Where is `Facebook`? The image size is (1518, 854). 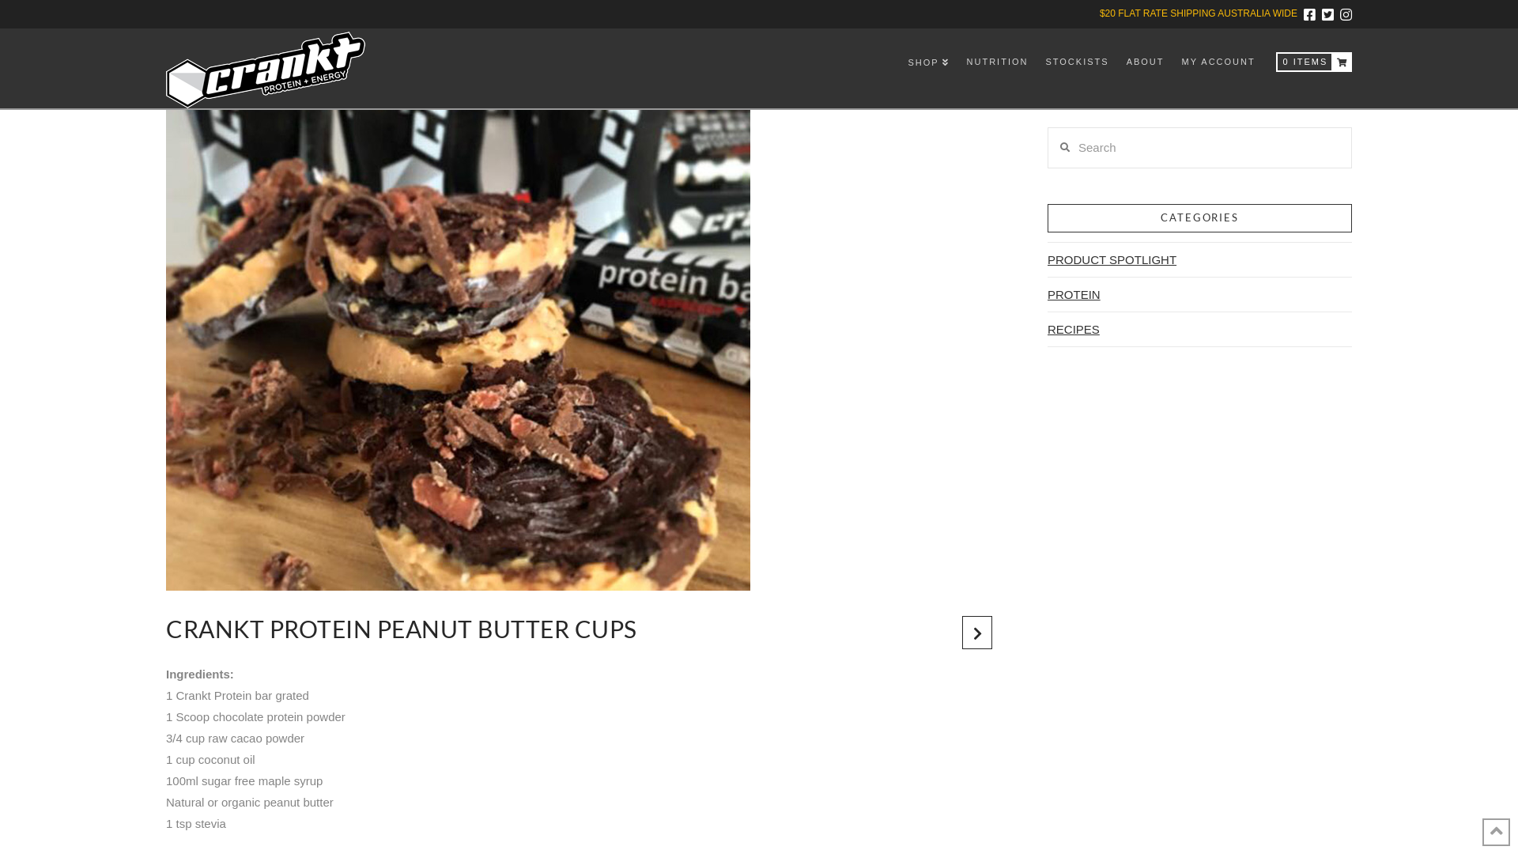 Facebook is located at coordinates (1309, 14).